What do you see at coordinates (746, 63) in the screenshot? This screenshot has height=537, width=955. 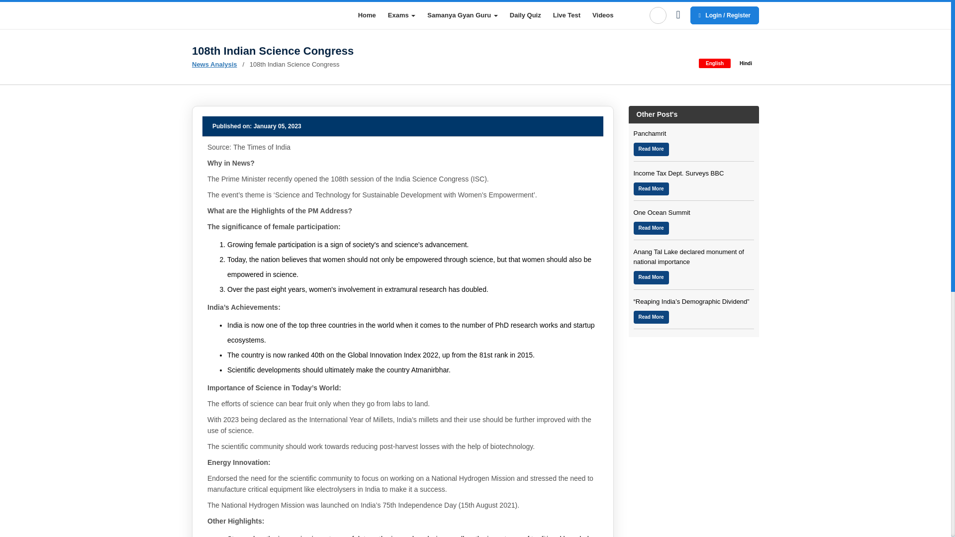 I see `Hindi` at bounding box center [746, 63].